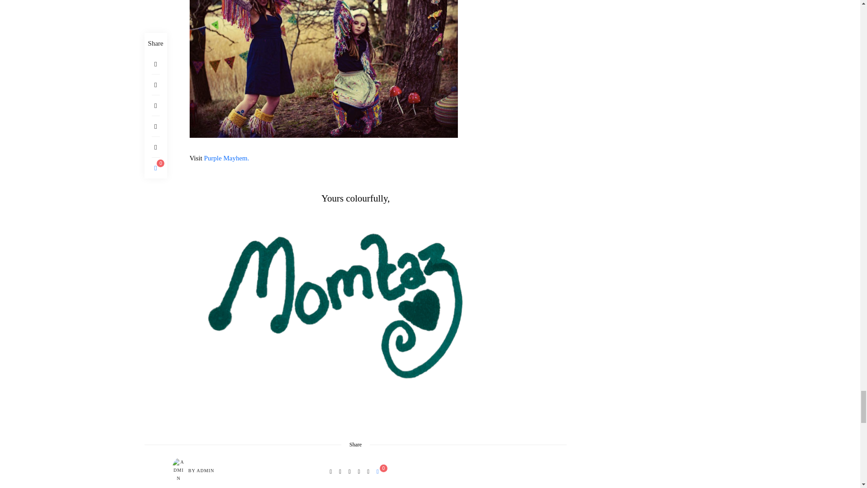  Describe the element at coordinates (205, 471) in the screenshot. I see `Posts by admin` at that location.